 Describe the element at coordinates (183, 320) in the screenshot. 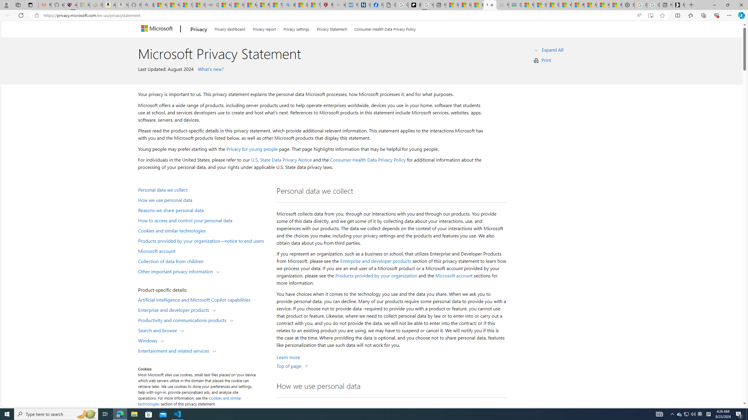

I see `Productivity and communications products` at that location.